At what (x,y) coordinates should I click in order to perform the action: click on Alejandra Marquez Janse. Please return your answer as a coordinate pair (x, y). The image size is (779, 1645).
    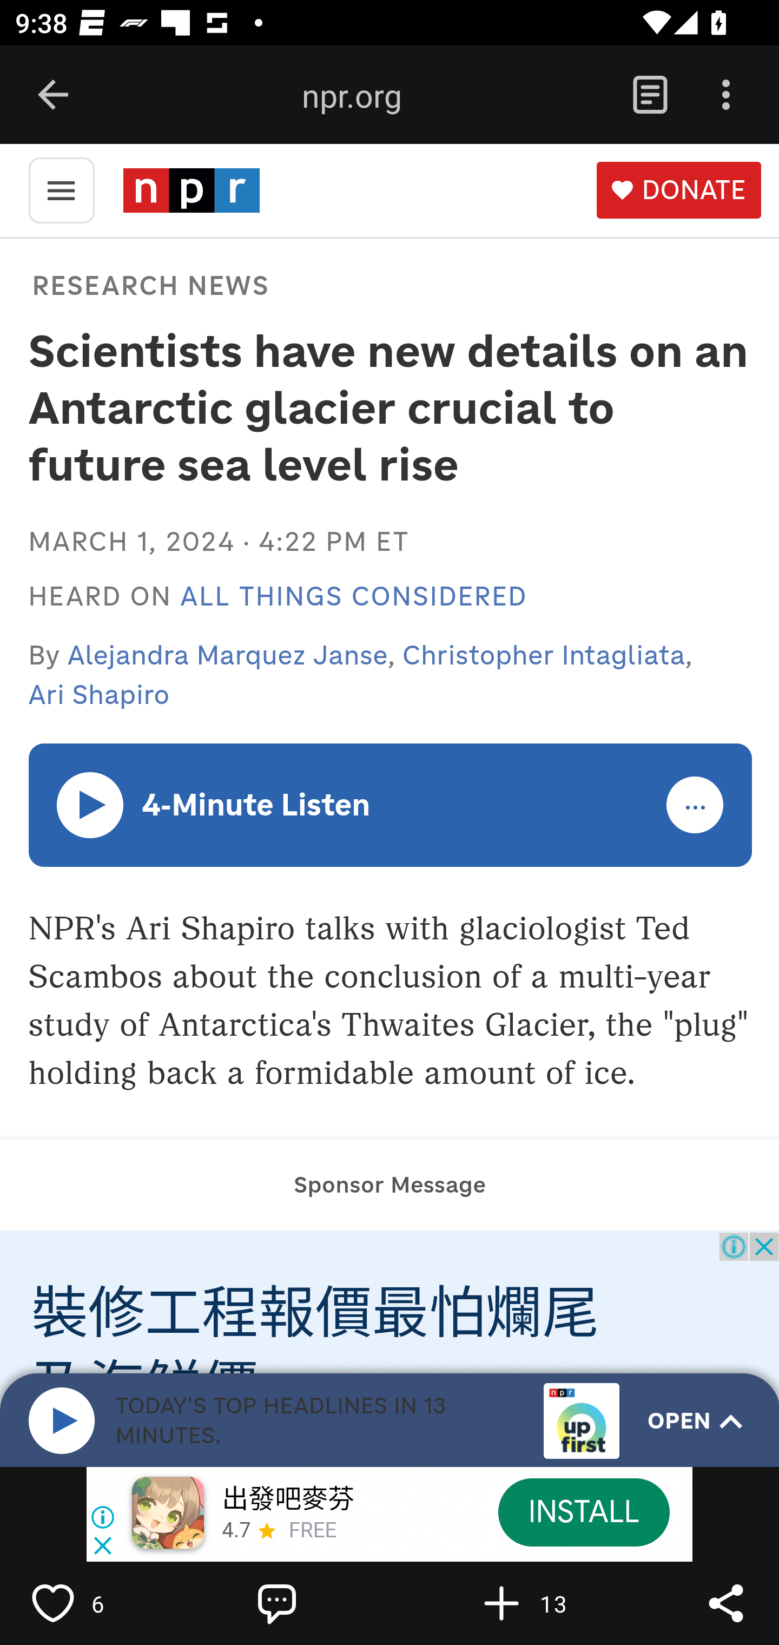
    Looking at the image, I should click on (228, 655).